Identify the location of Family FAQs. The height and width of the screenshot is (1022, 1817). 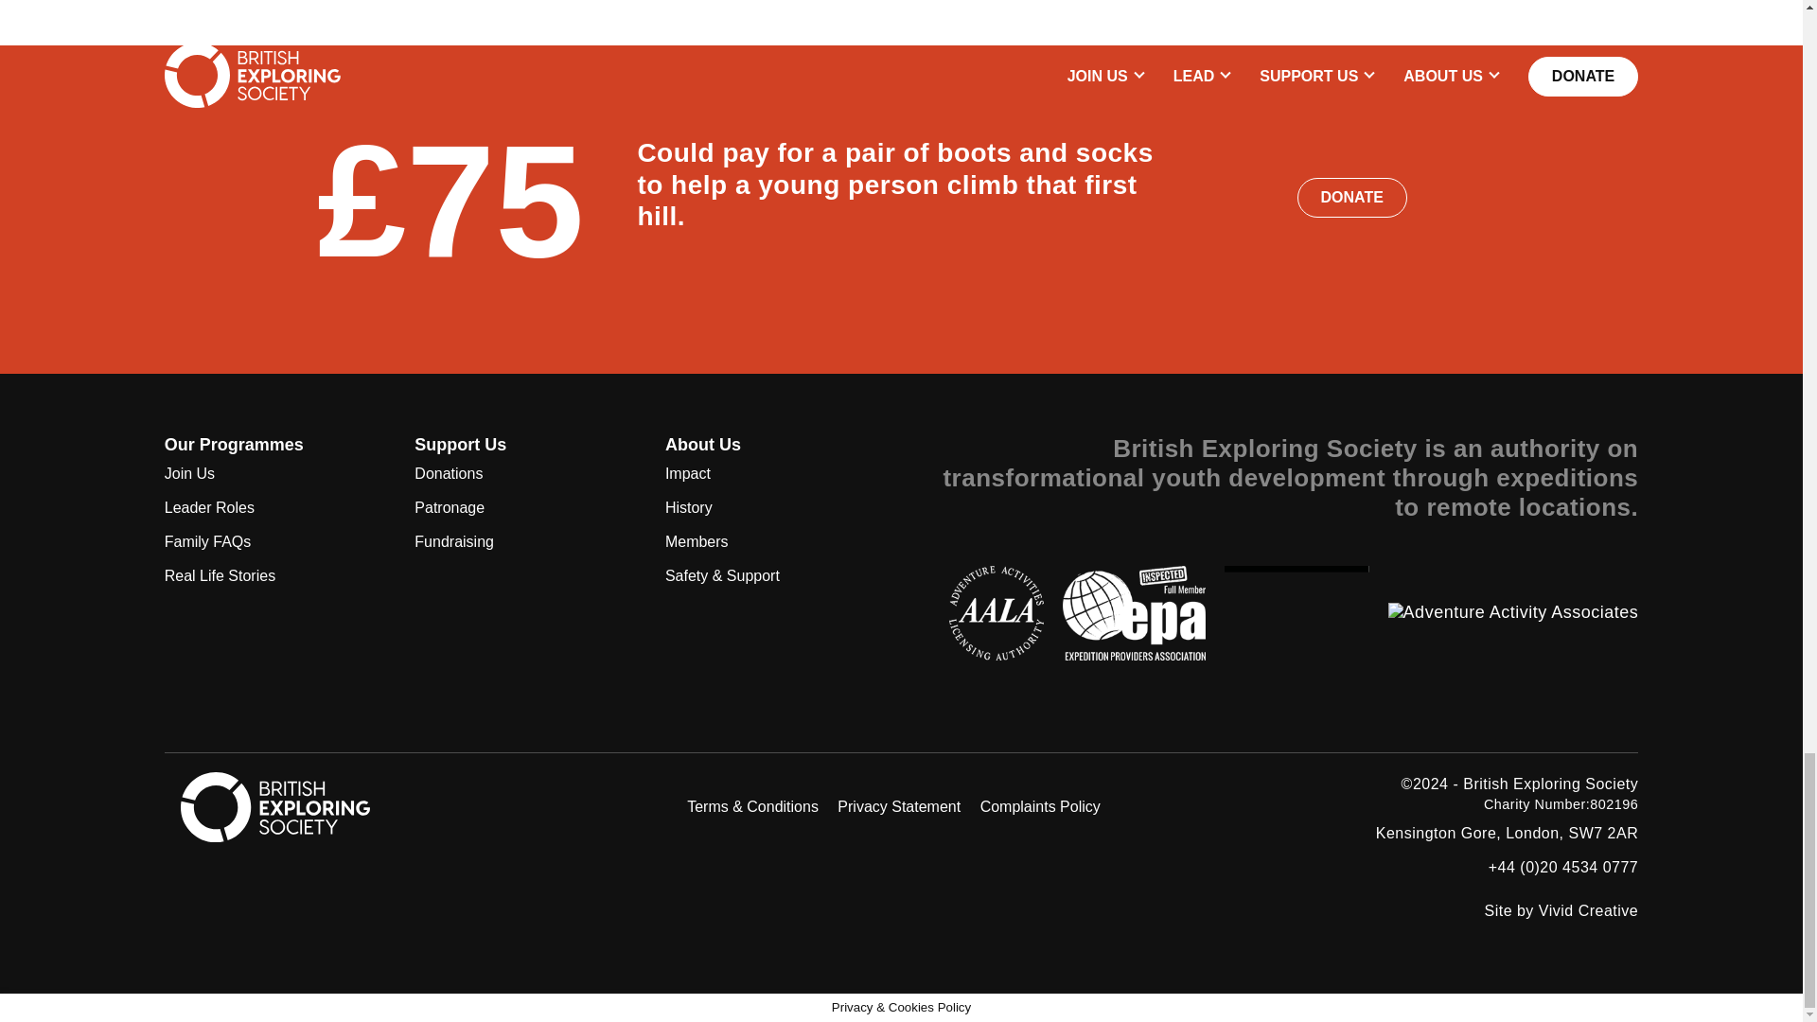
(275, 541).